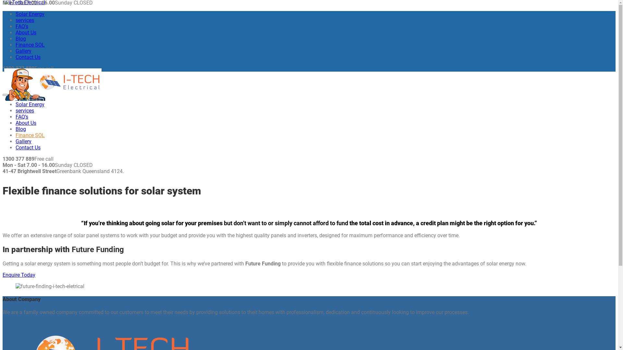 Image resolution: width=623 pixels, height=350 pixels. I want to click on Contact Us, so click(28, 57).